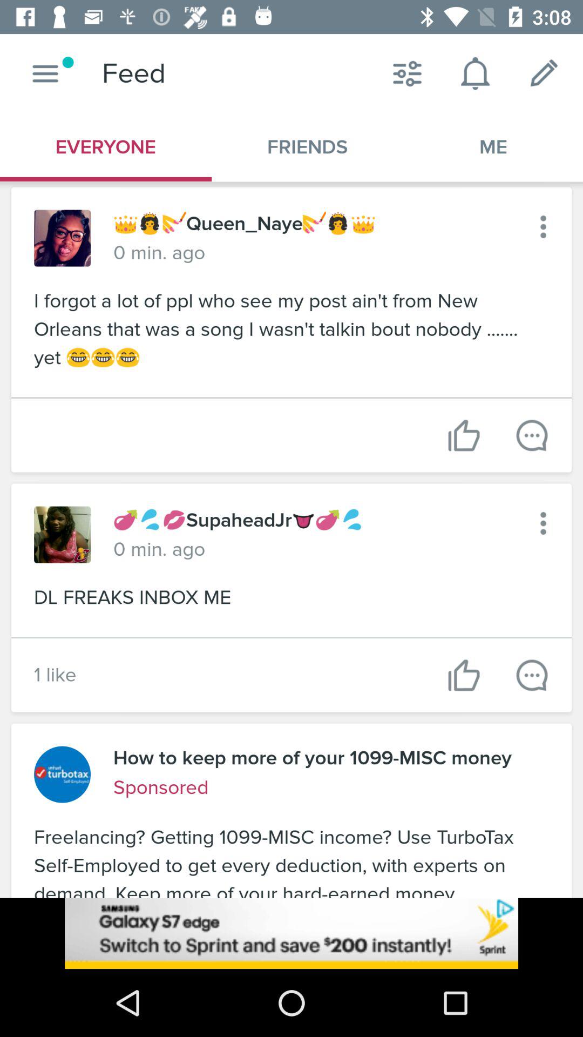  Describe the element at coordinates (464, 435) in the screenshot. I see `go to like` at that location.